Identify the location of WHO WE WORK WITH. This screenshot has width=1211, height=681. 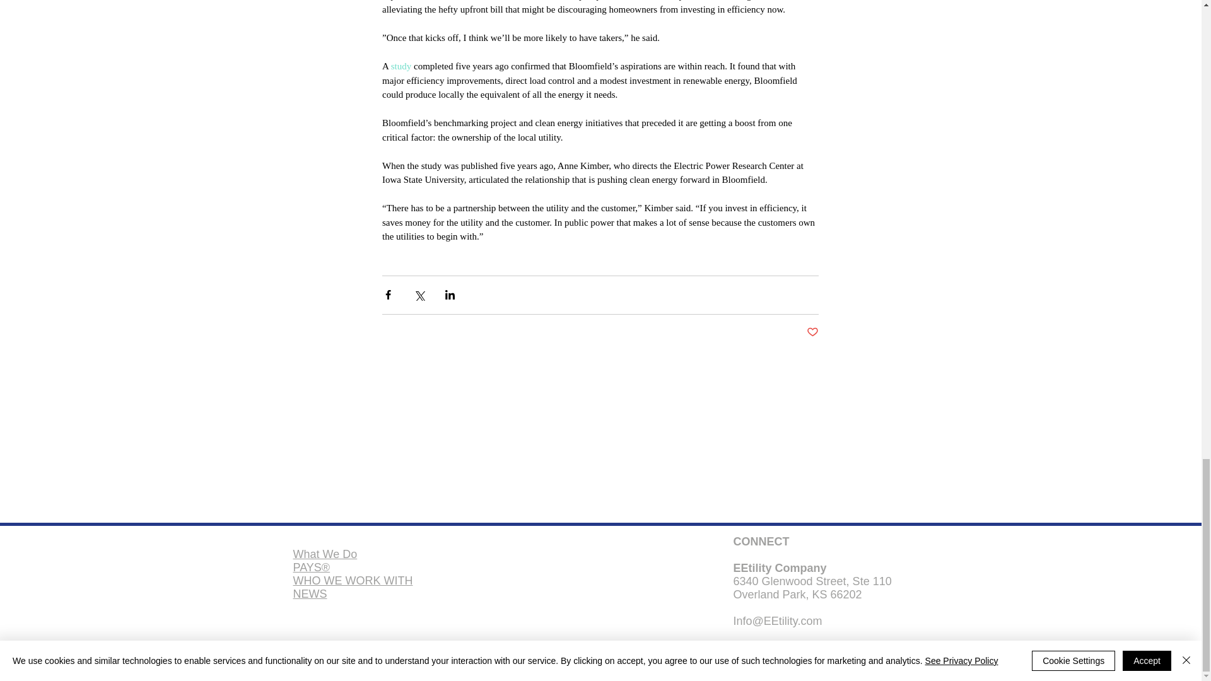
(353, 580).